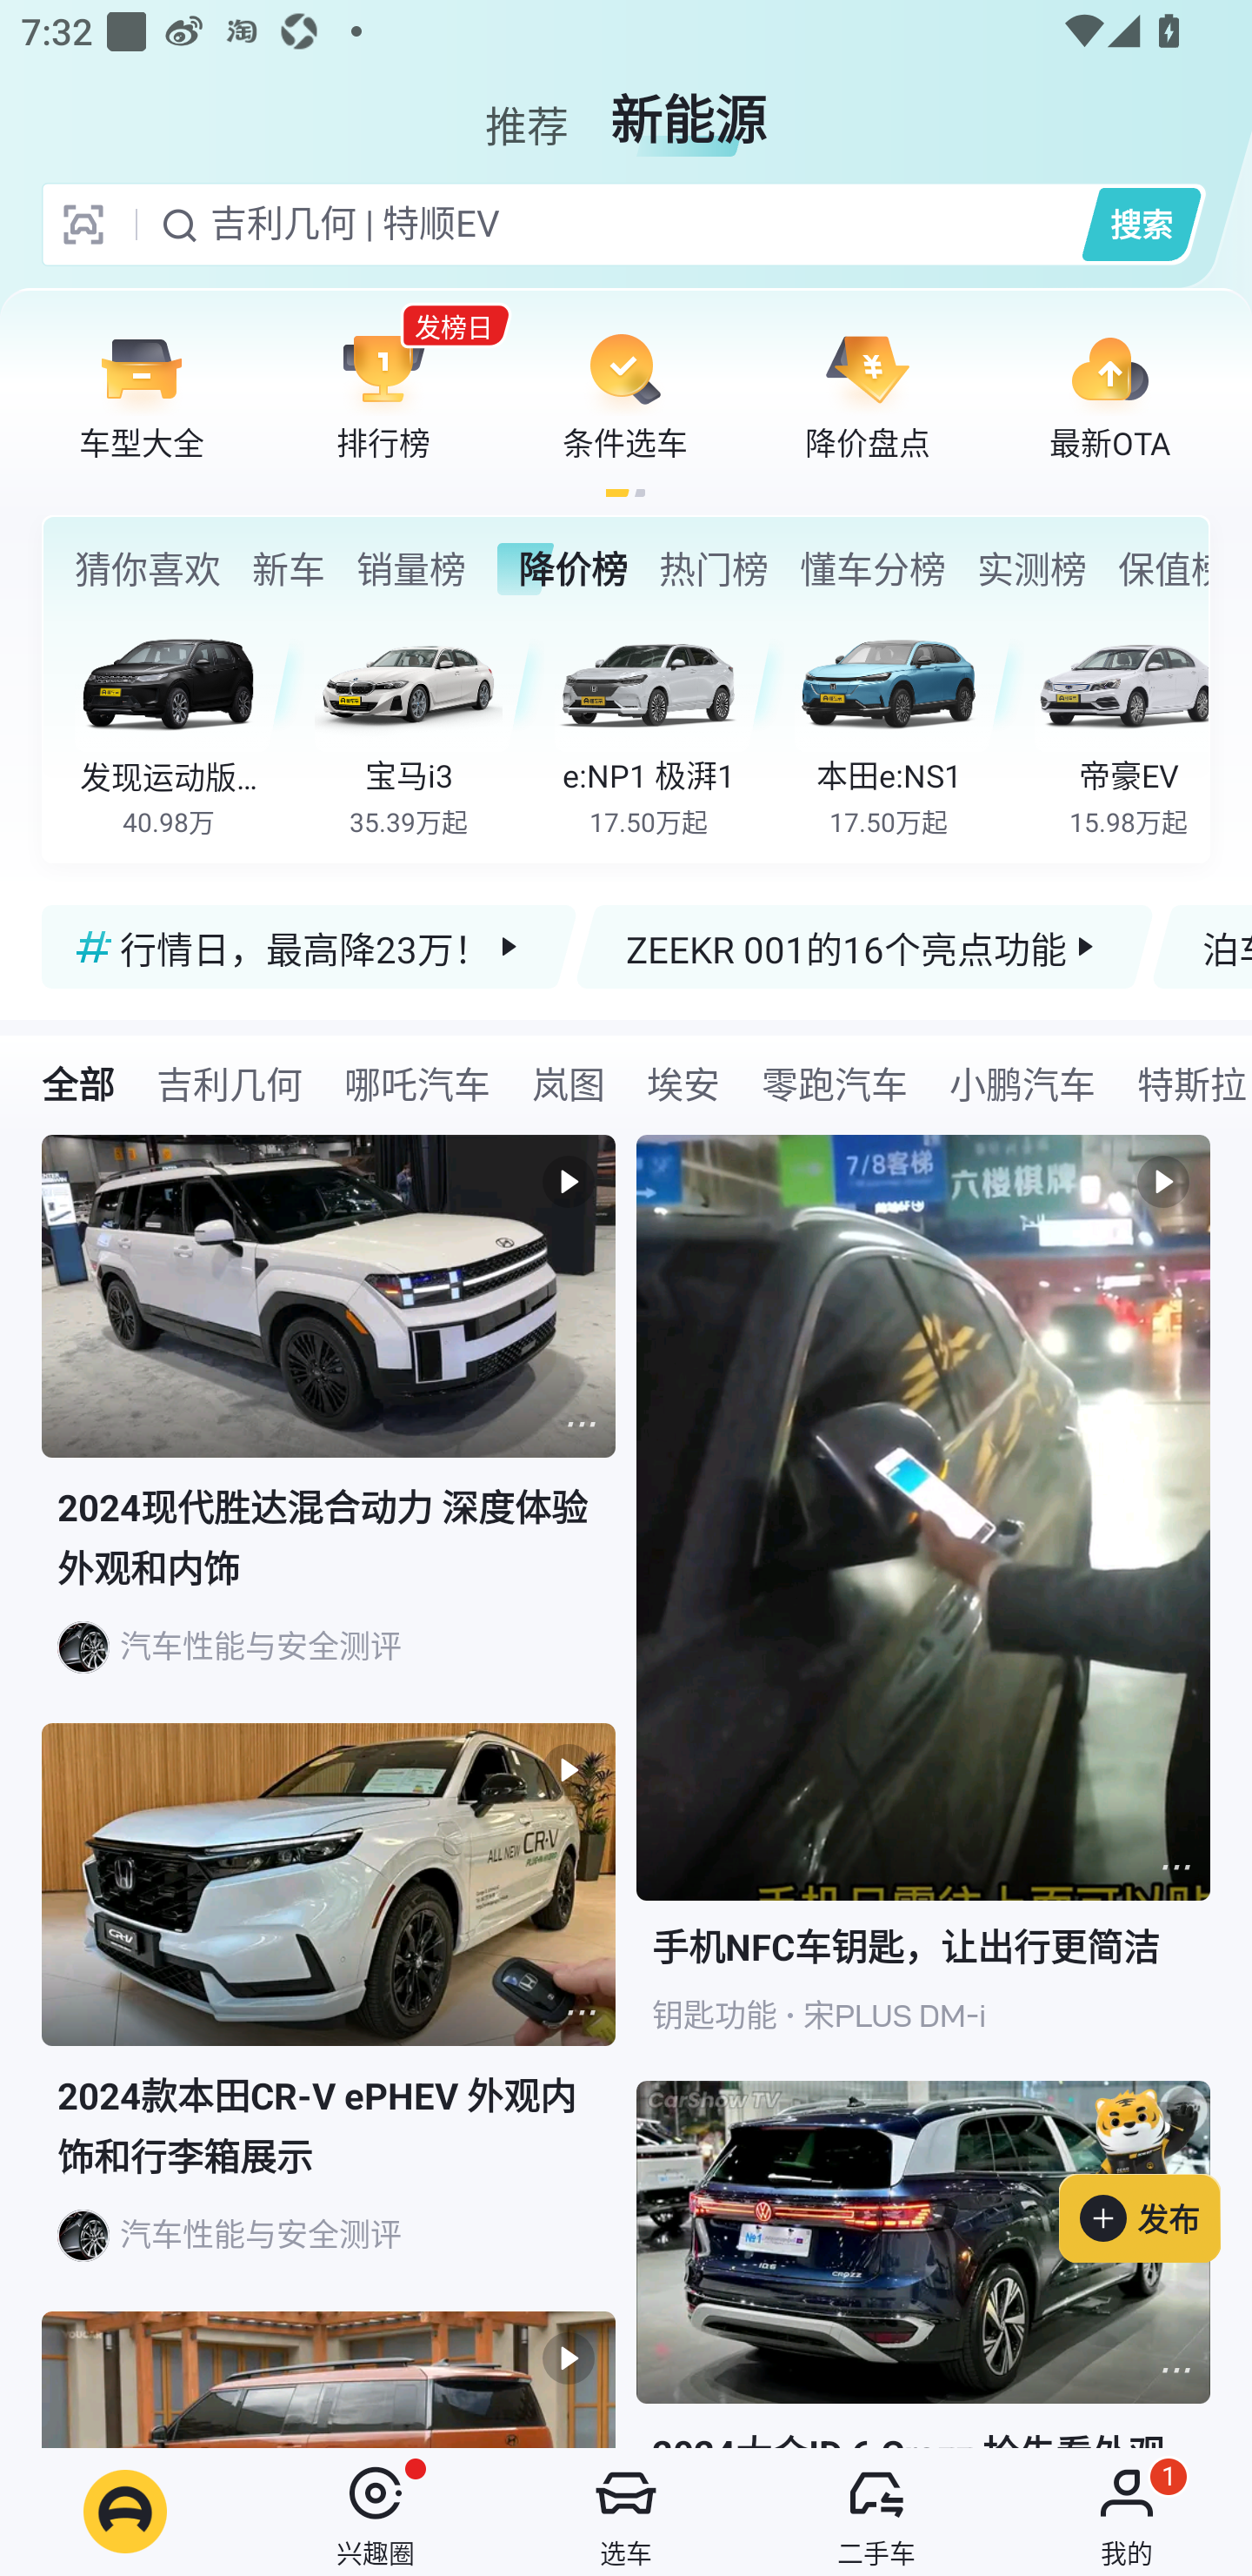 The image size is (1252, 2576). I want to click on 新能源, so click(689, 108).